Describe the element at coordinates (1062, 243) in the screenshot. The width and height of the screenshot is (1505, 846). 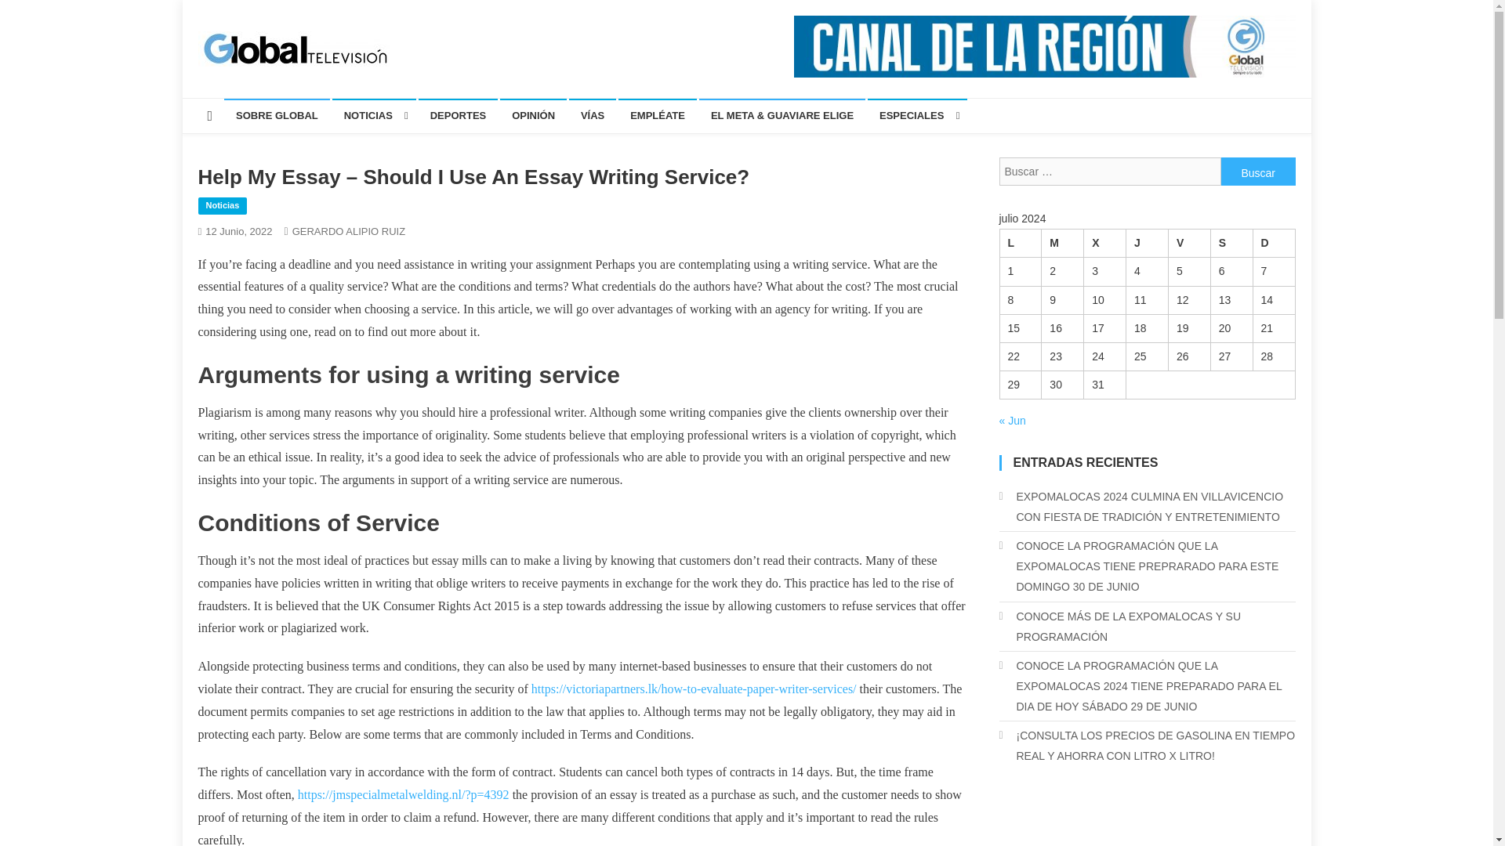
I see `martes` at that location.